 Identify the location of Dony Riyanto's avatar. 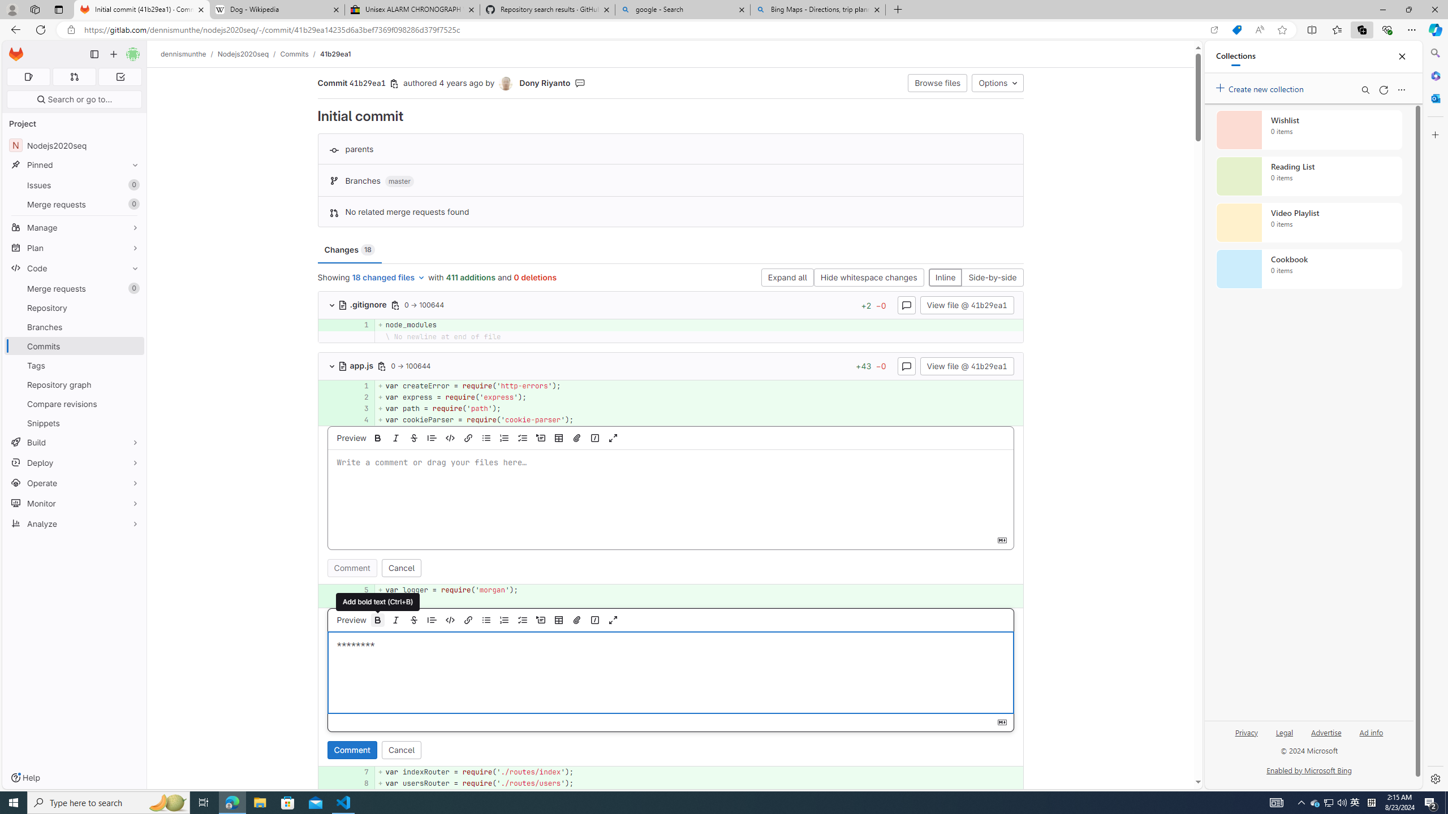
(506, 84).